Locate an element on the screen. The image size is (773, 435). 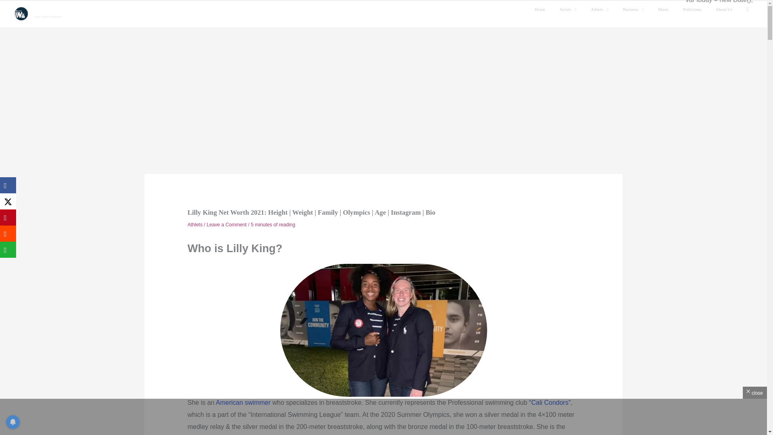
Politicians is located at coordinates (695, 10).